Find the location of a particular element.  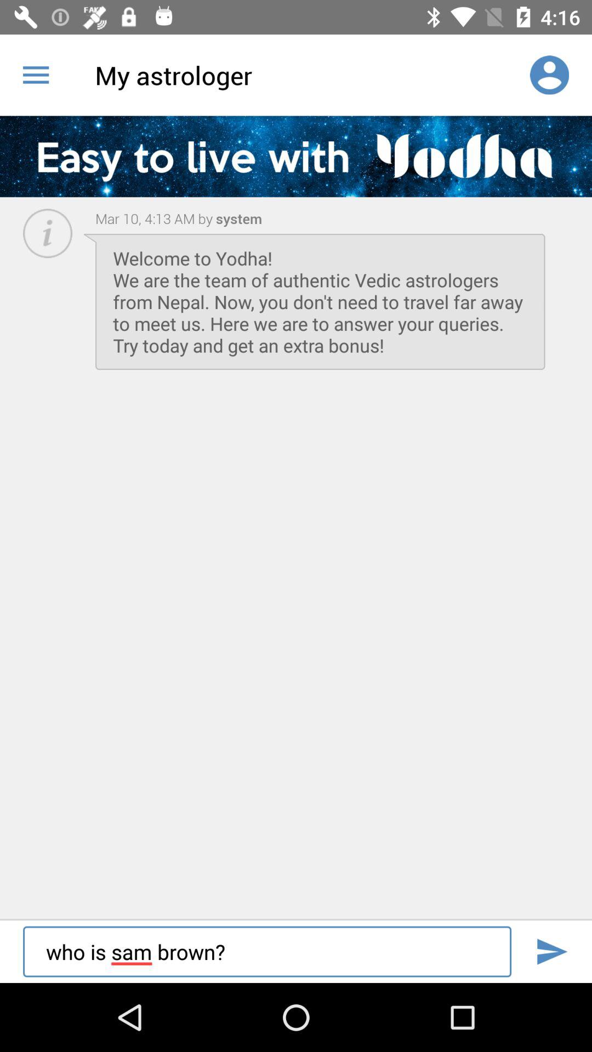

enter search box is located at coordinates (551, 951).